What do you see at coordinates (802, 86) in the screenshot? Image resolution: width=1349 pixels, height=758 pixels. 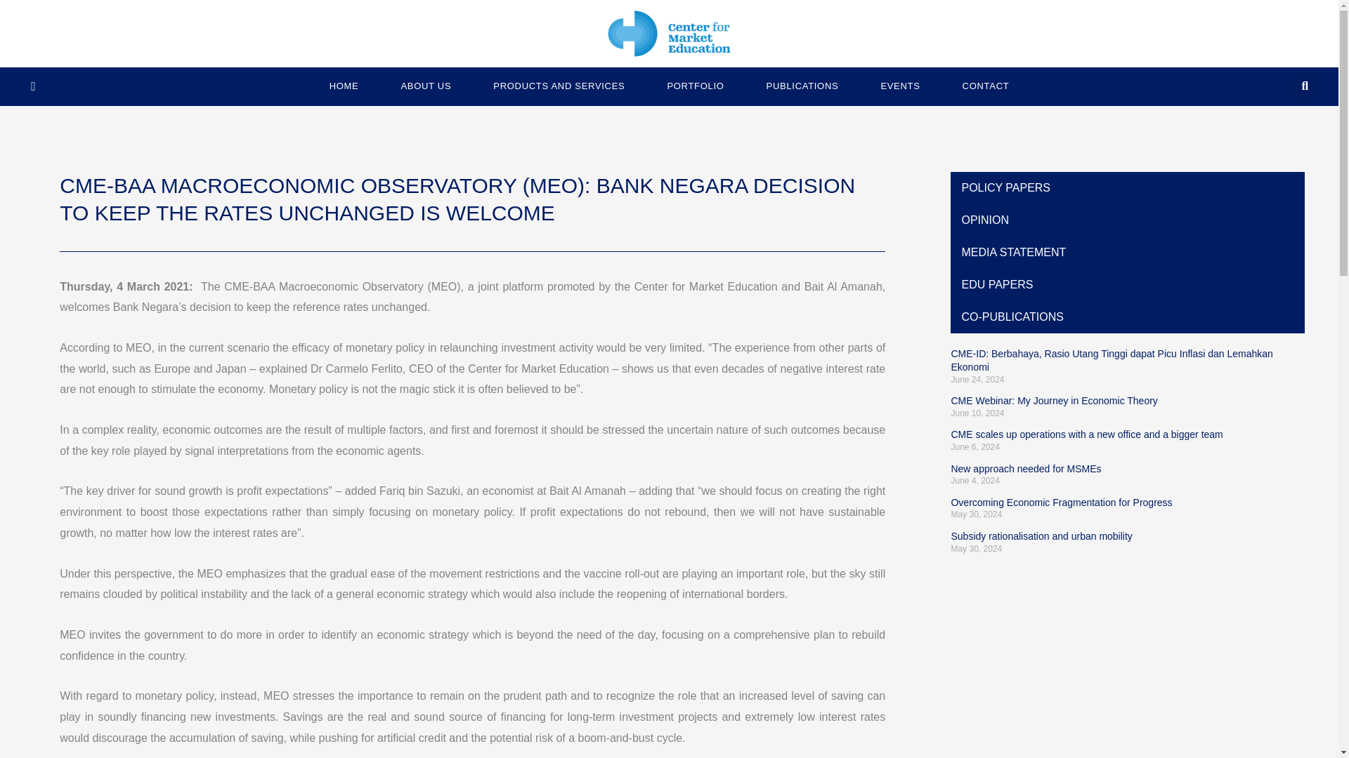 I see `PUBLICATIONS` at bounding box center [802, 86].